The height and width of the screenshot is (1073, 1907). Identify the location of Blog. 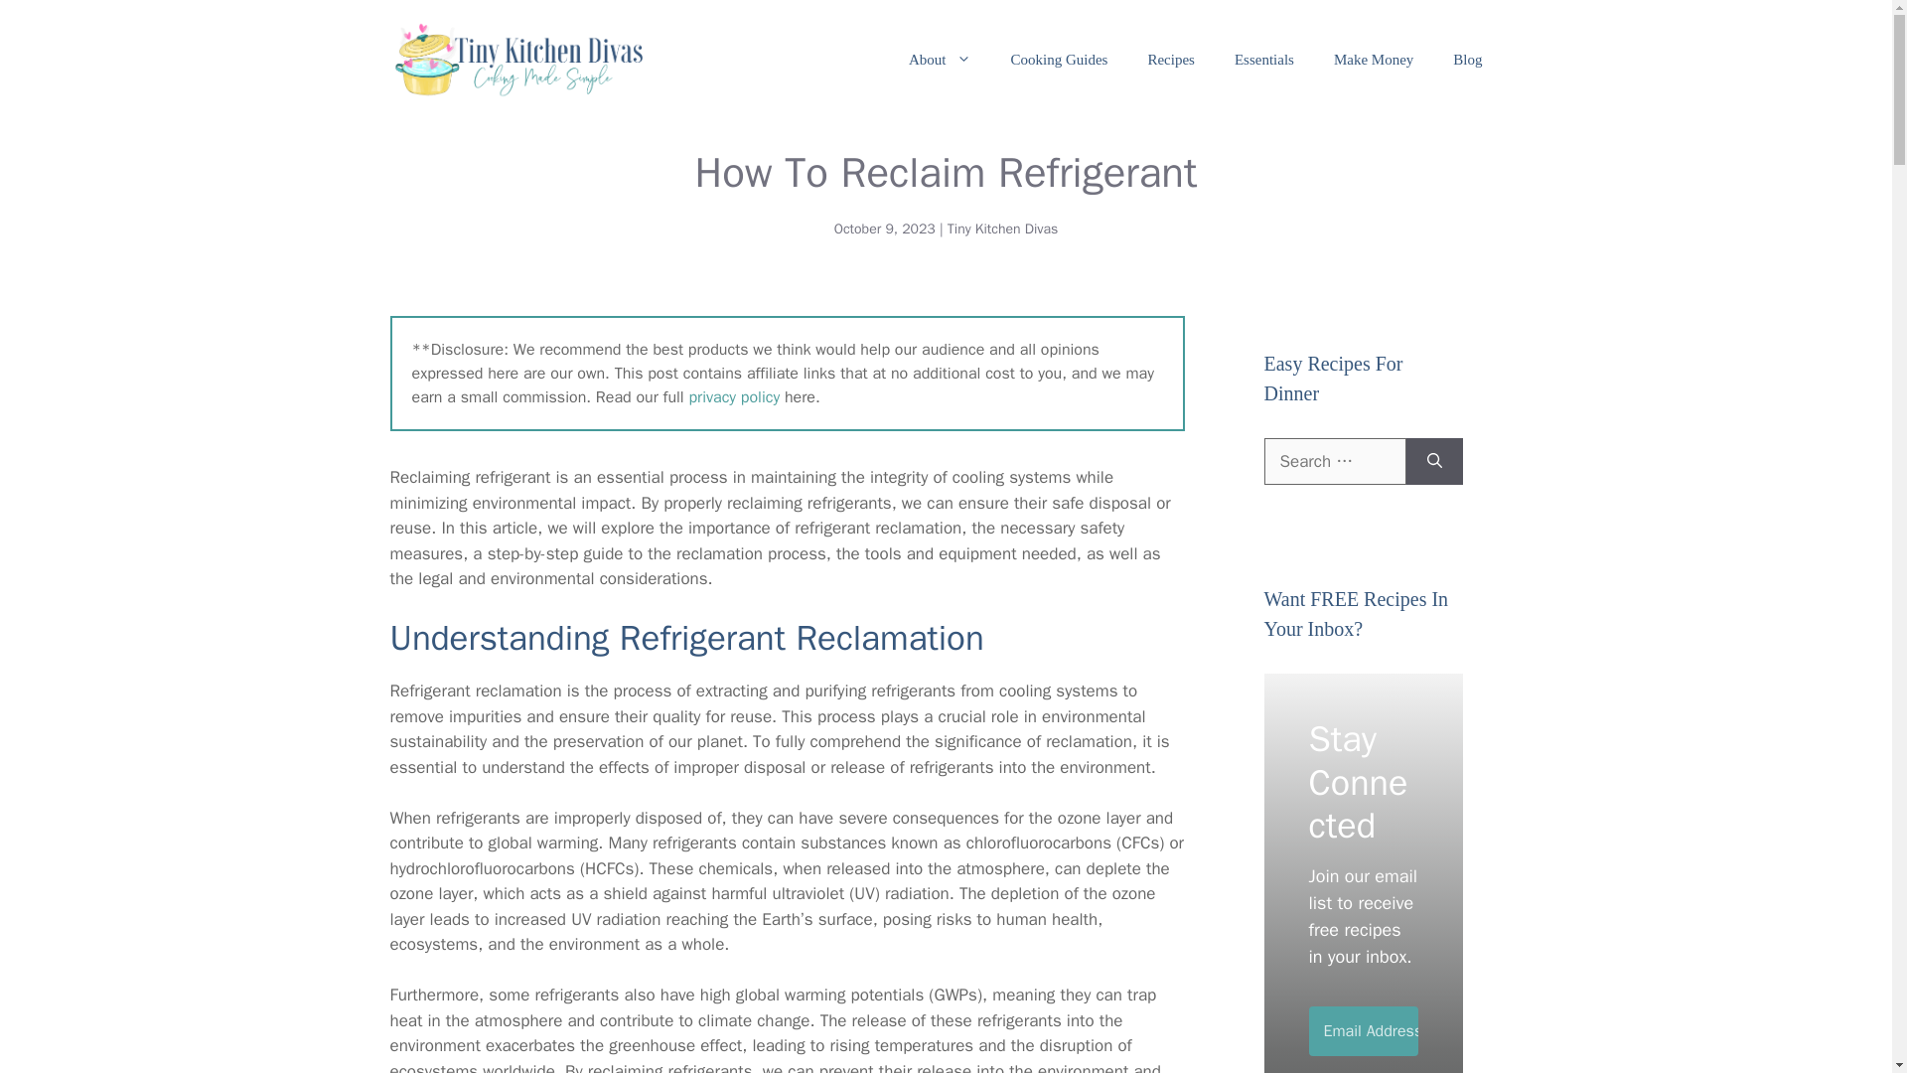
(1468, 60).